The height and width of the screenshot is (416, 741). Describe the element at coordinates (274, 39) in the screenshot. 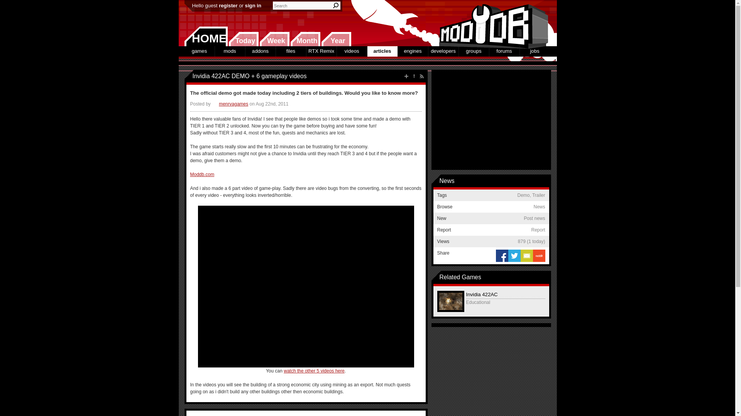

I see `New this week` at that location.